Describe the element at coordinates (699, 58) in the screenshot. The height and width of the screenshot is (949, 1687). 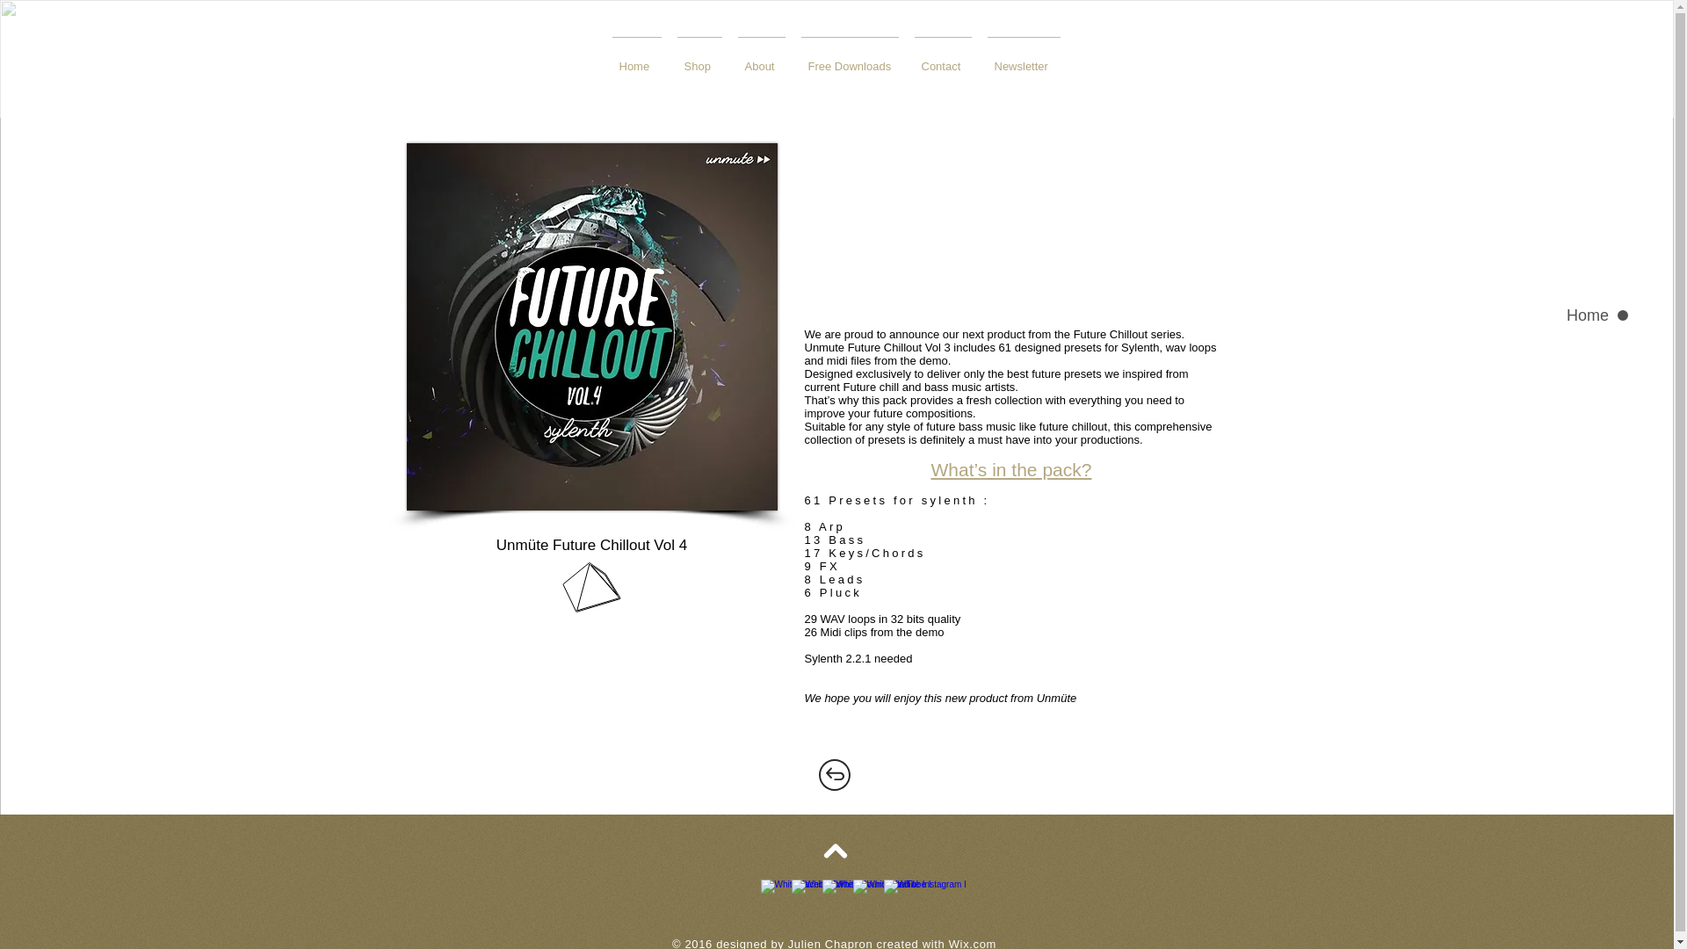
I see `Shop` at that location.